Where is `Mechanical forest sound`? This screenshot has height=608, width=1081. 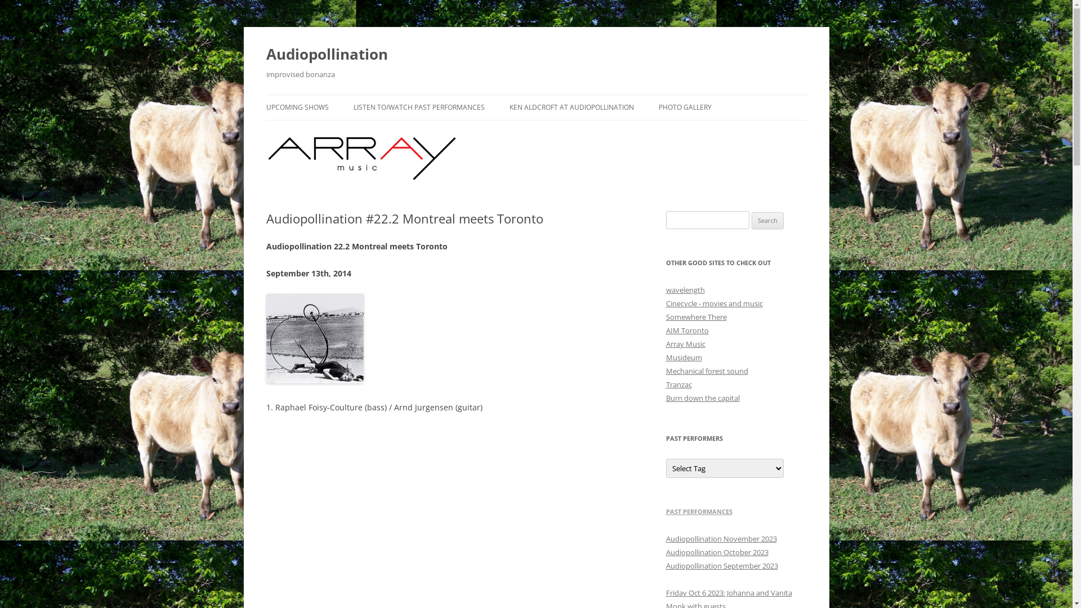
Mechanical forest sound is located at coordinates (707, 371).